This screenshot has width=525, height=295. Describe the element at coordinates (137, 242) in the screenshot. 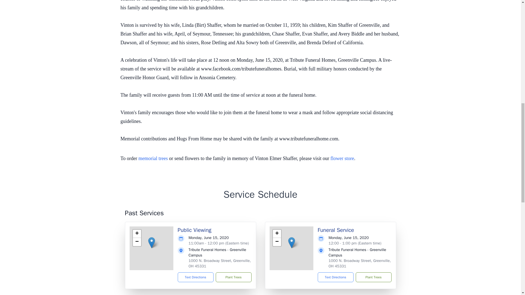

I see `Zoom out` at that location.